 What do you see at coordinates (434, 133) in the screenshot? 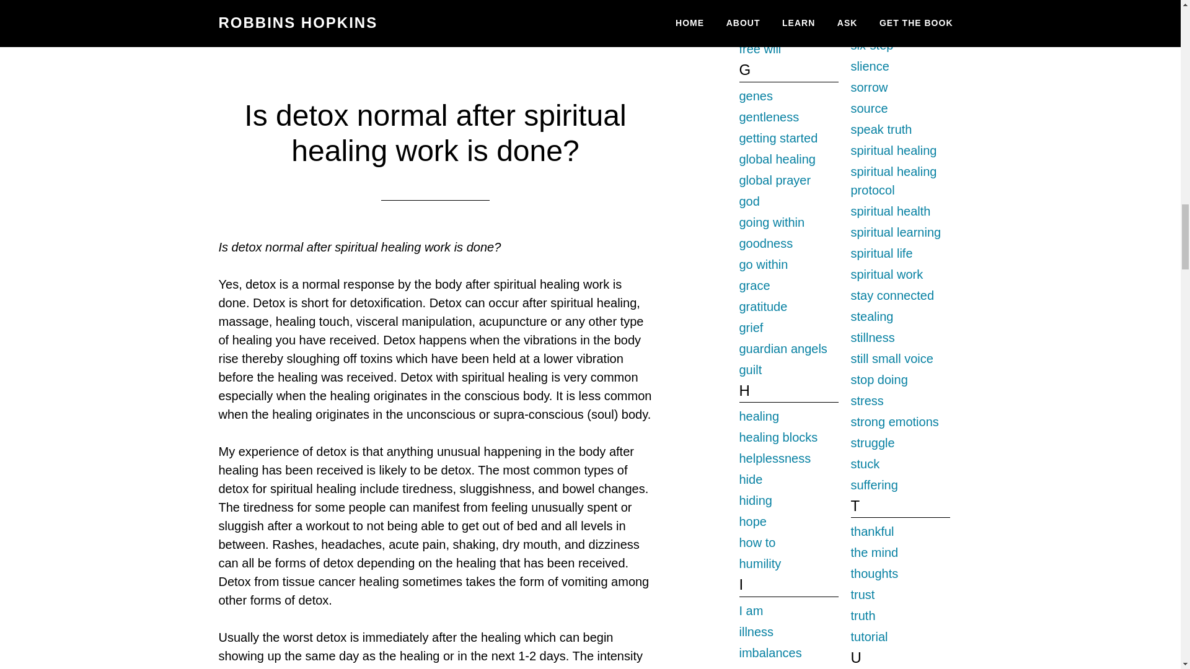
I see `Is detox normal after spiritual healing work is done?` at bounding box center [434, 133].